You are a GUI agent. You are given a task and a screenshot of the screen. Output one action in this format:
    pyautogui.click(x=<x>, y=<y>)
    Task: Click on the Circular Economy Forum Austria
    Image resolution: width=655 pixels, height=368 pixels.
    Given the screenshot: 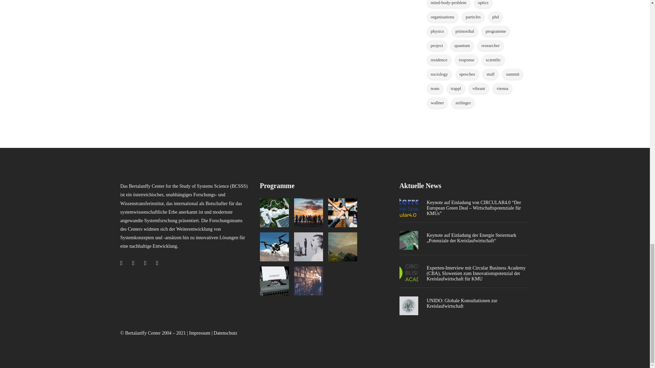 What is the action you would take?
    pyautogui.click(x=274, y=213)
    